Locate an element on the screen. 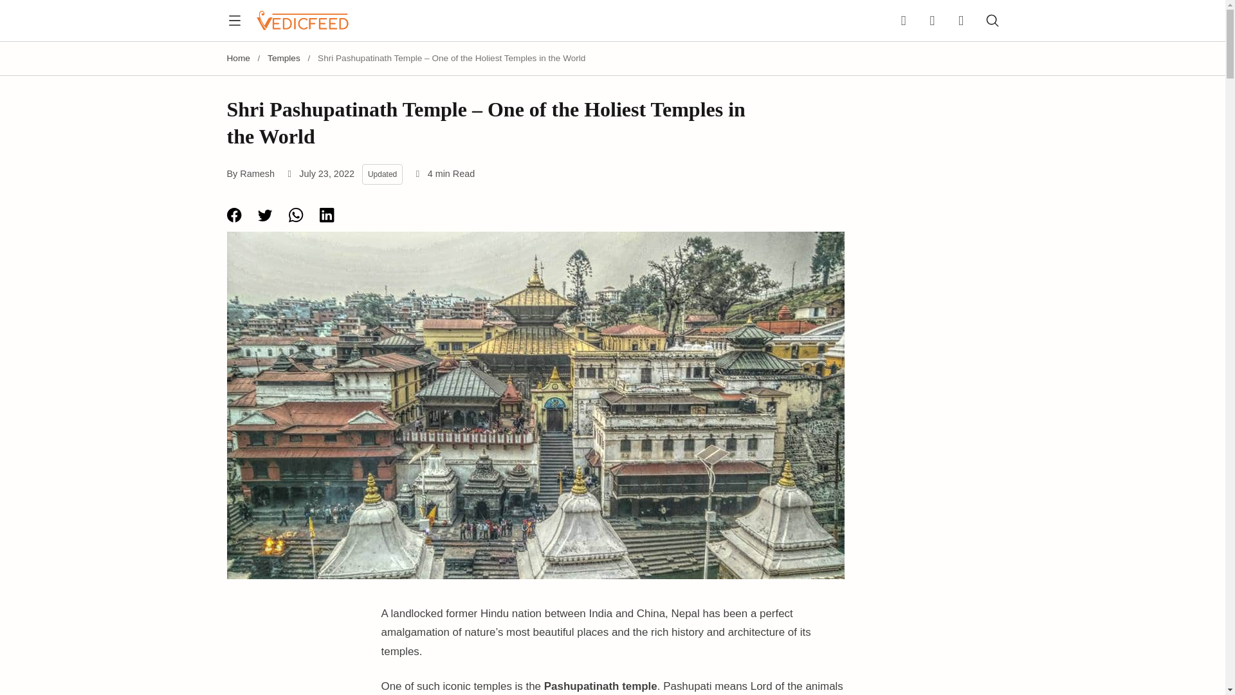 The width and height of the screenshot is (1235, 695). VedicFeed on Facebook is located at coordinates (907, 21).